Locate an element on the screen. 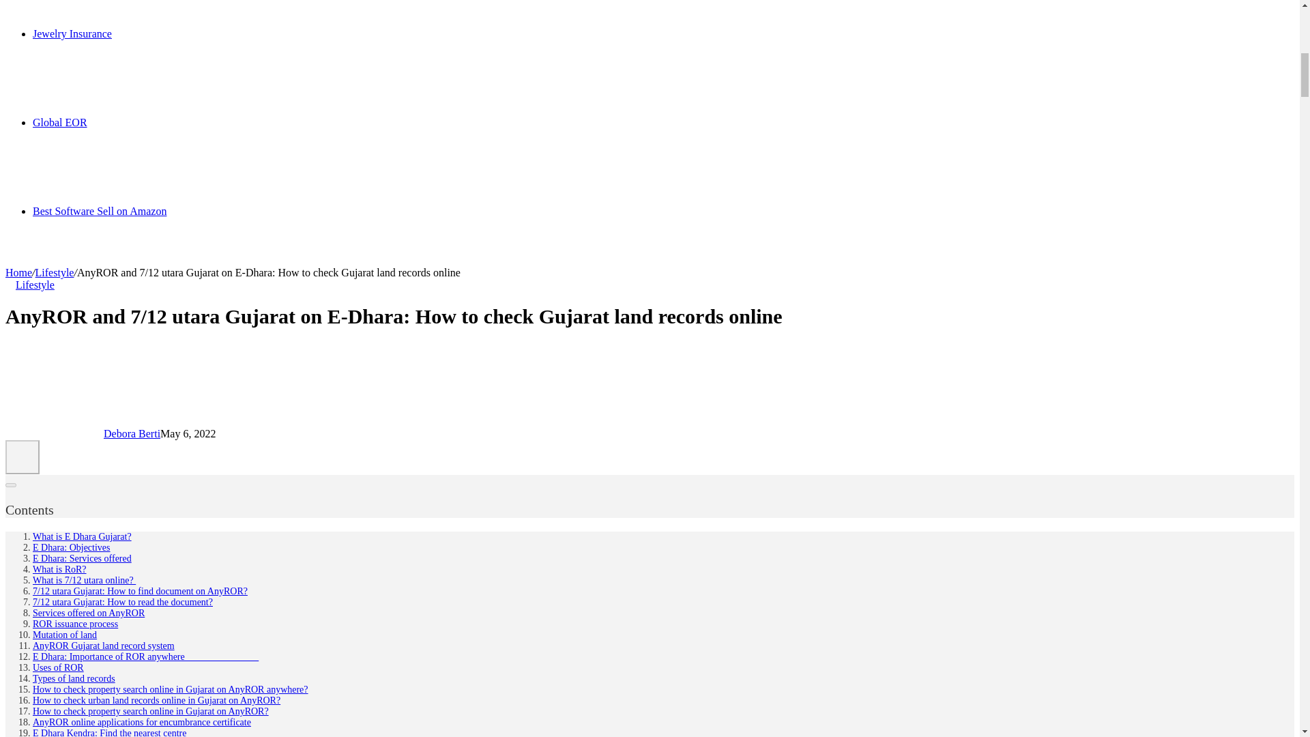  Services offered on AnyROR is located at coordinates (89, 613).